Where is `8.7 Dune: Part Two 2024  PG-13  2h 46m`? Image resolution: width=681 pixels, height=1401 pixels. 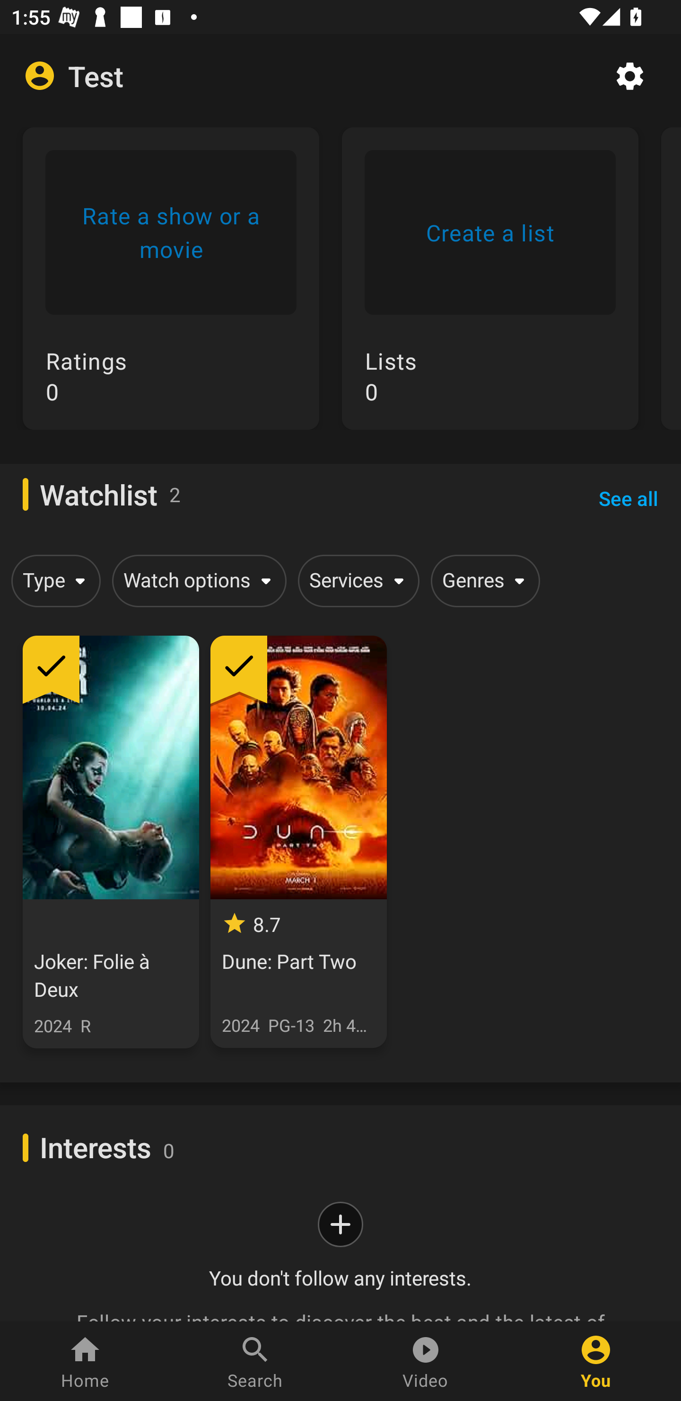
8.7 Dune: Part Two 2024  PG-13  2h 46m is located at coordinates (298, 842).